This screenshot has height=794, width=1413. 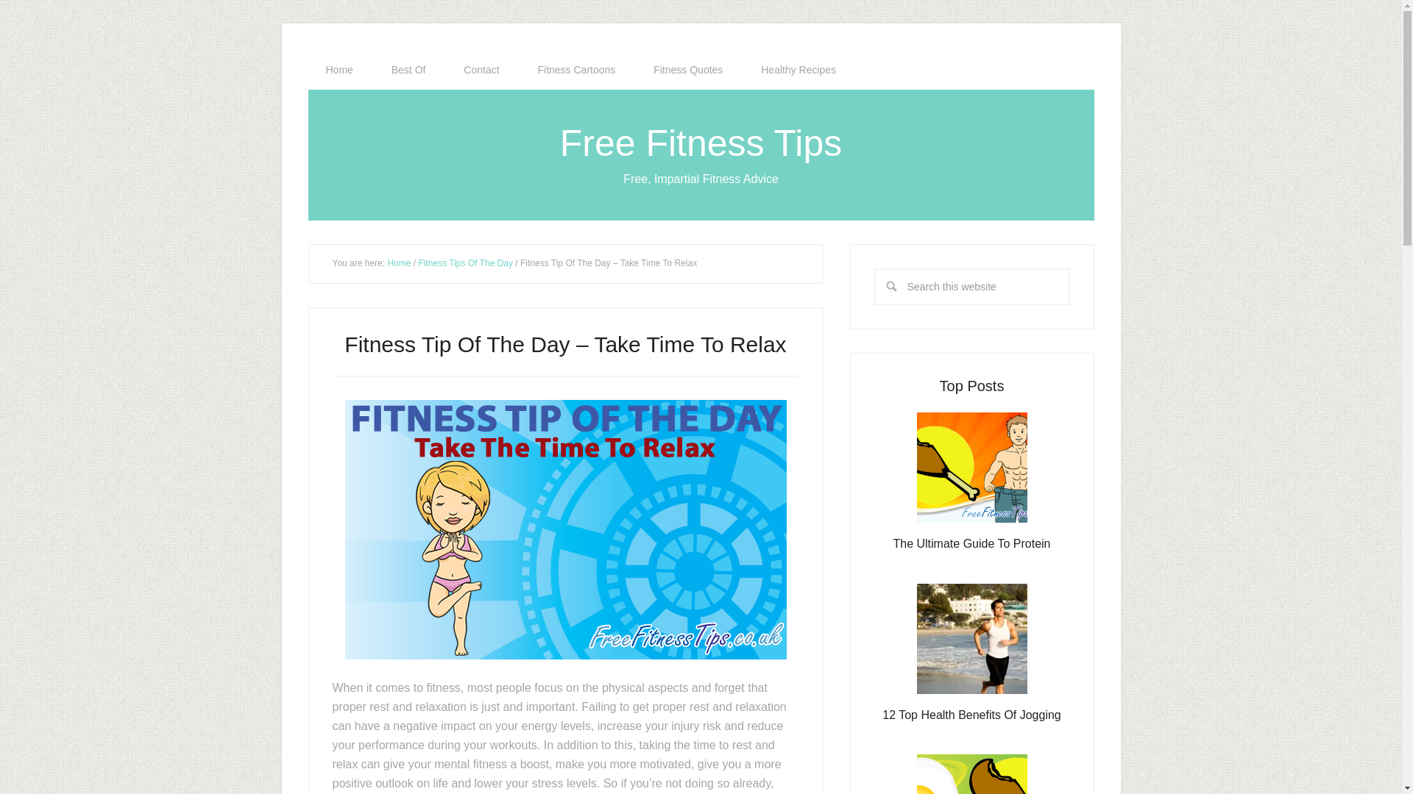 What do you see at coordinates (481, 70) in the screenshot?
I see `Contact` at bounding box center [481, 70].